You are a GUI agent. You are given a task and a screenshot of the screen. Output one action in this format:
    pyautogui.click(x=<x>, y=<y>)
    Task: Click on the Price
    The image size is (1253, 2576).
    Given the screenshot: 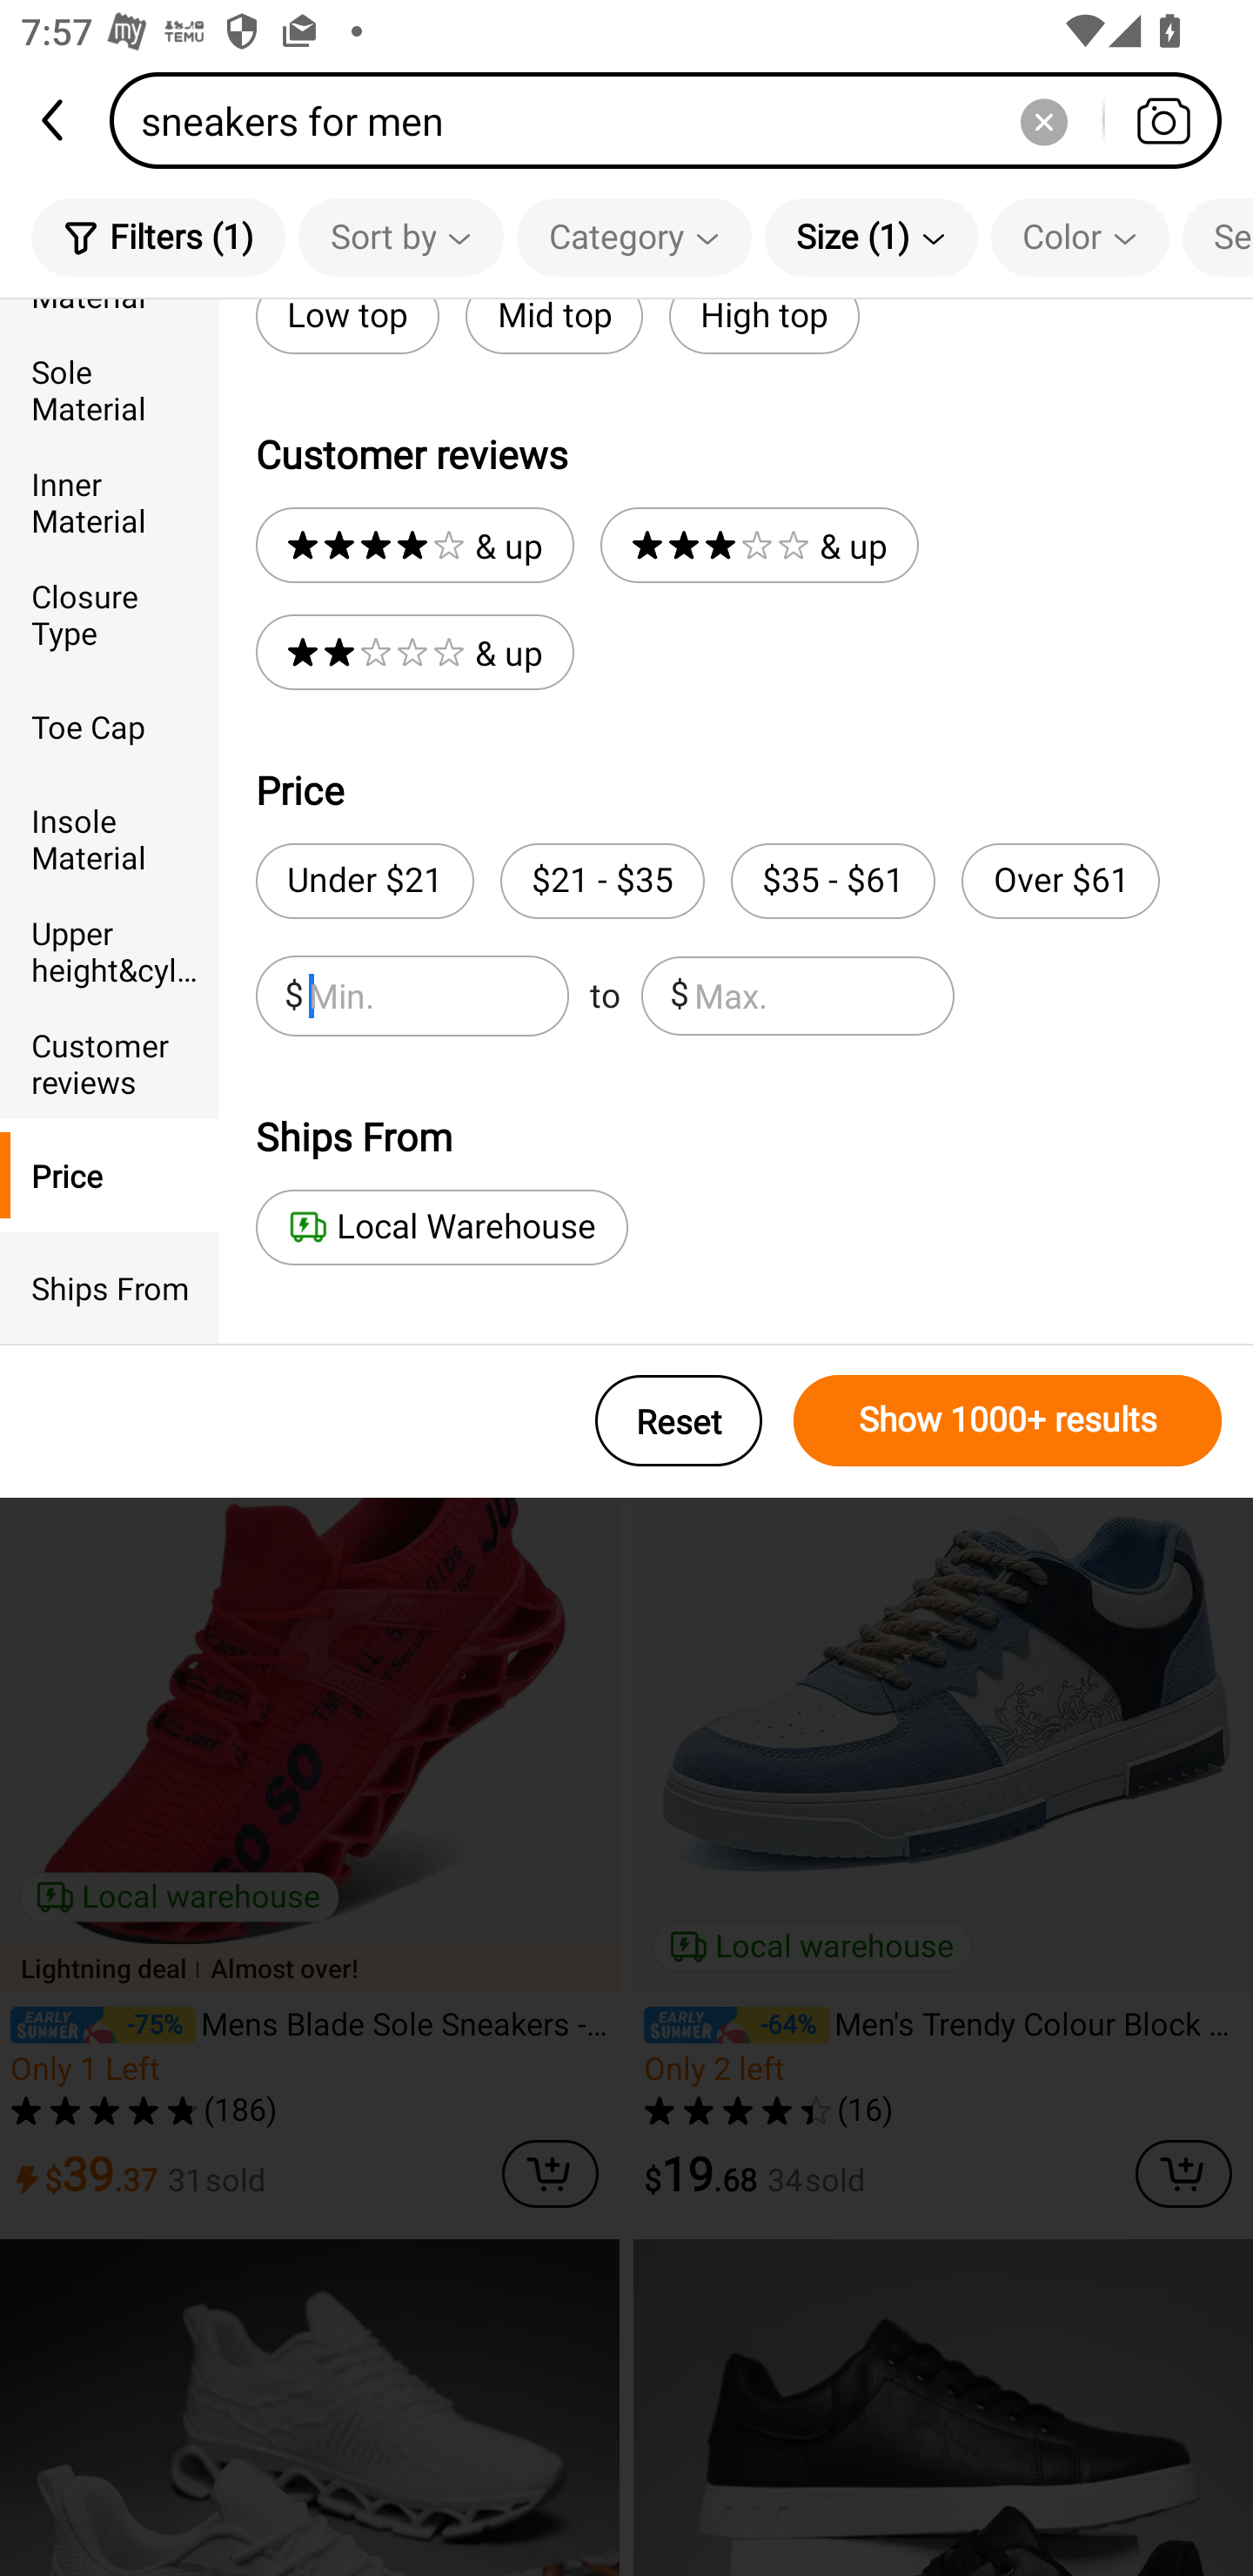 What is the action you would take?
    pyautogui.click(x=110, y=1174)
    